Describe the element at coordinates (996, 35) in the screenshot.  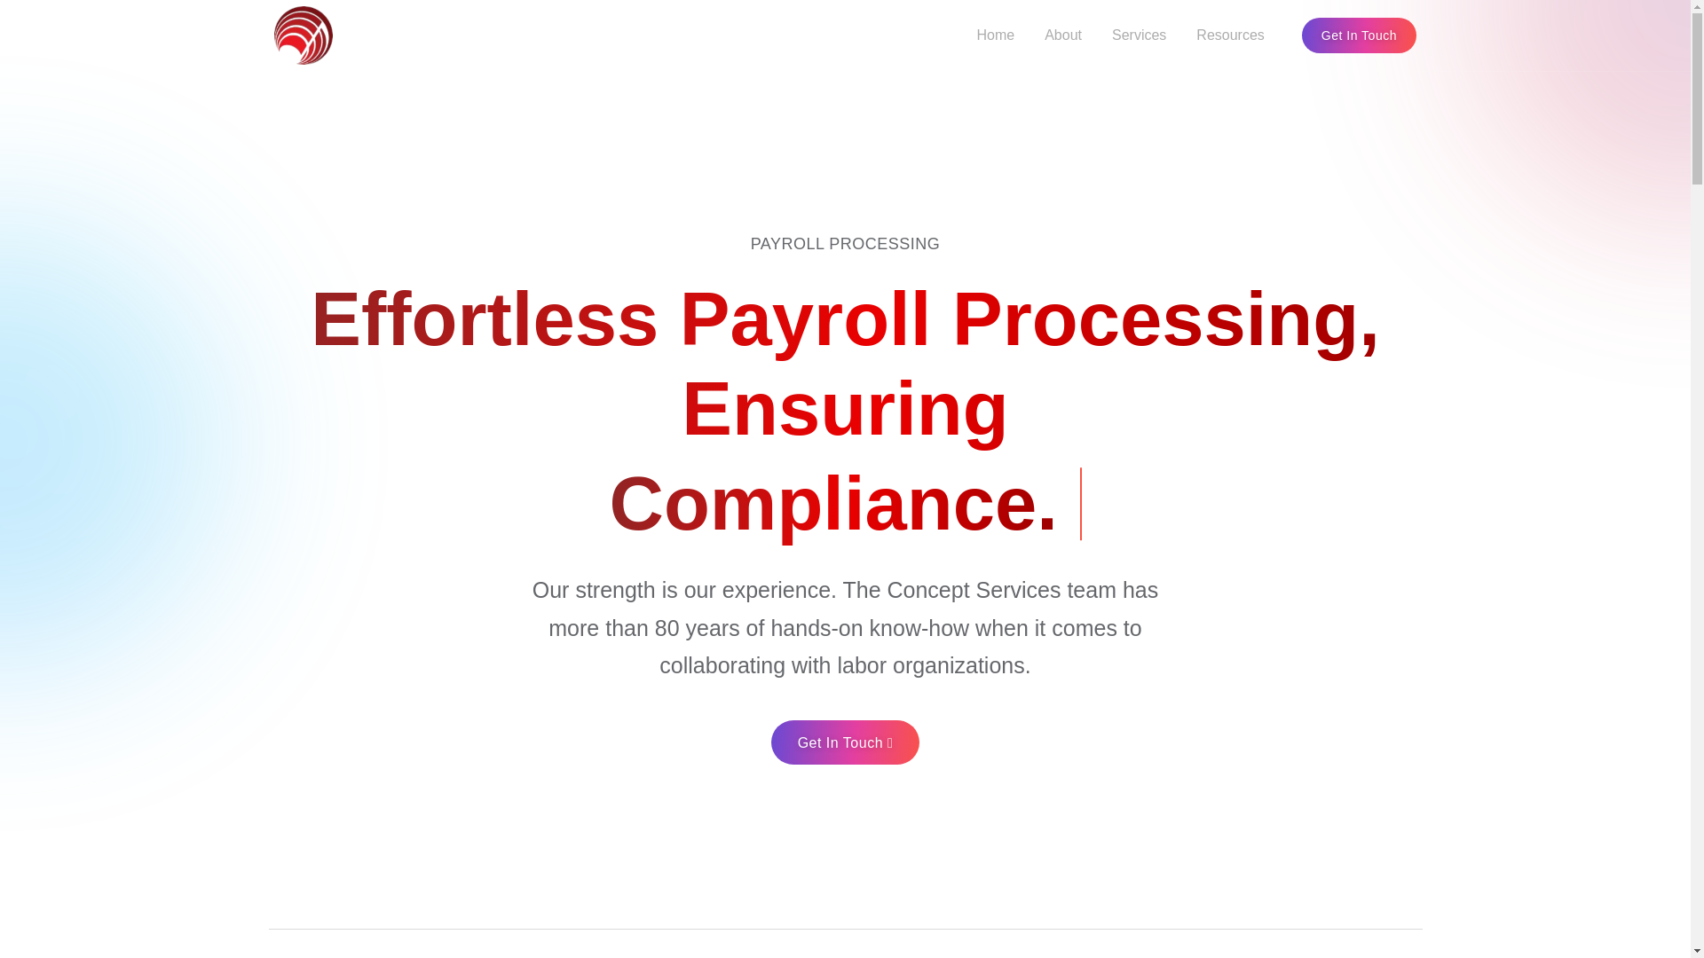
I see `Home` at that location.